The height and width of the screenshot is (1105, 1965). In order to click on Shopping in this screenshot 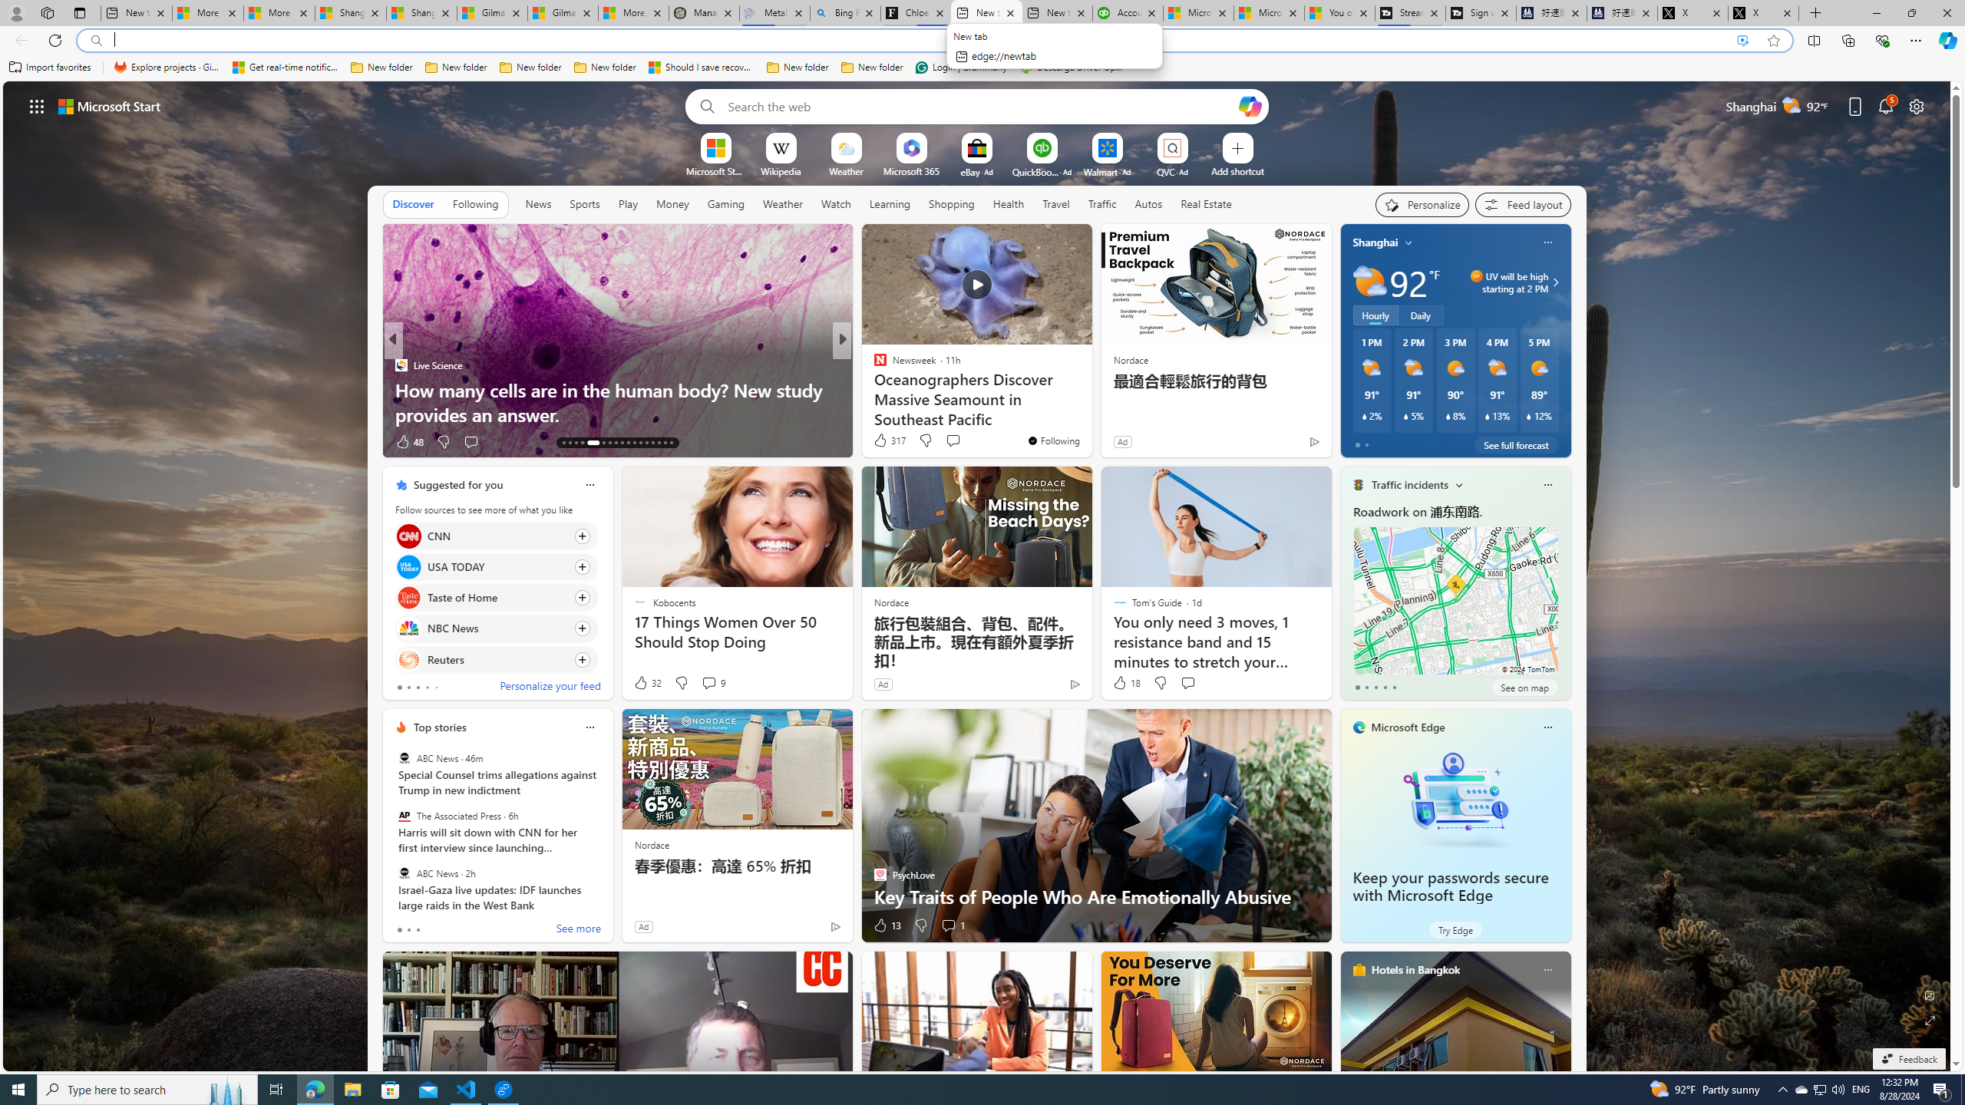, I will do `click(952, 203)`.